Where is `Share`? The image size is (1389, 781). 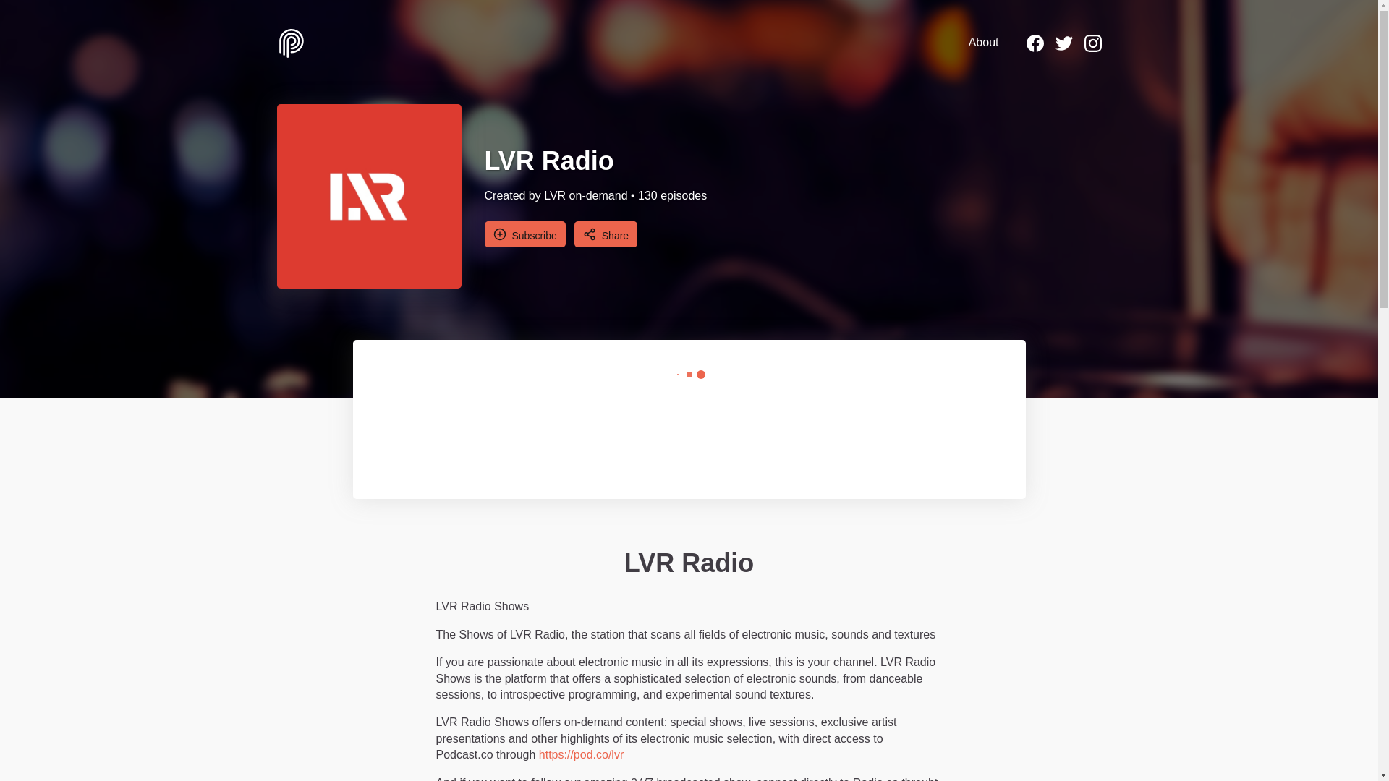 Share is located at coordinates (606, 234).